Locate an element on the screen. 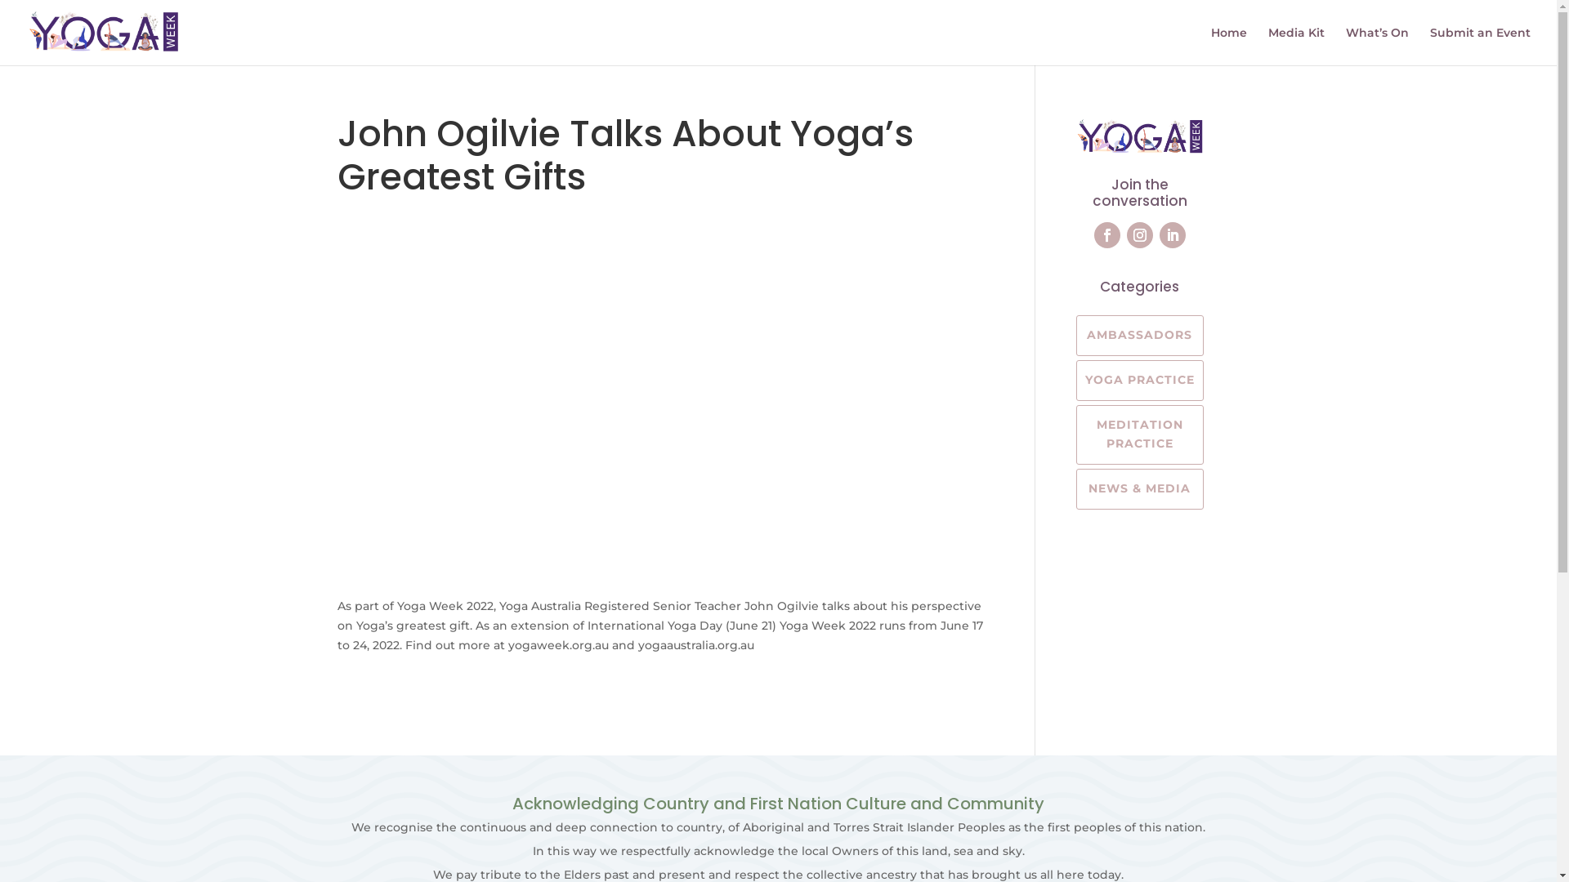 The image size is (1569, 882). Media Kit is located at coordinates (1296, 46).